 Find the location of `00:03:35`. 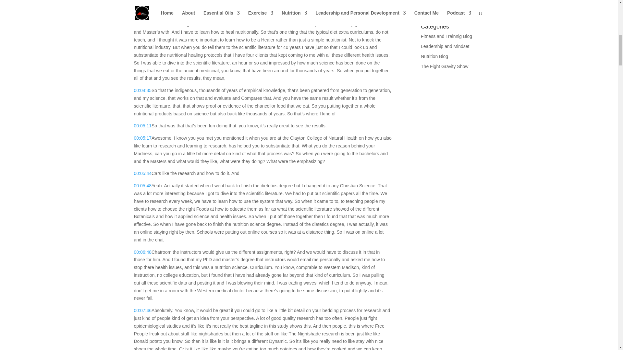

00:03:35 is located at coordinates (142, 24).